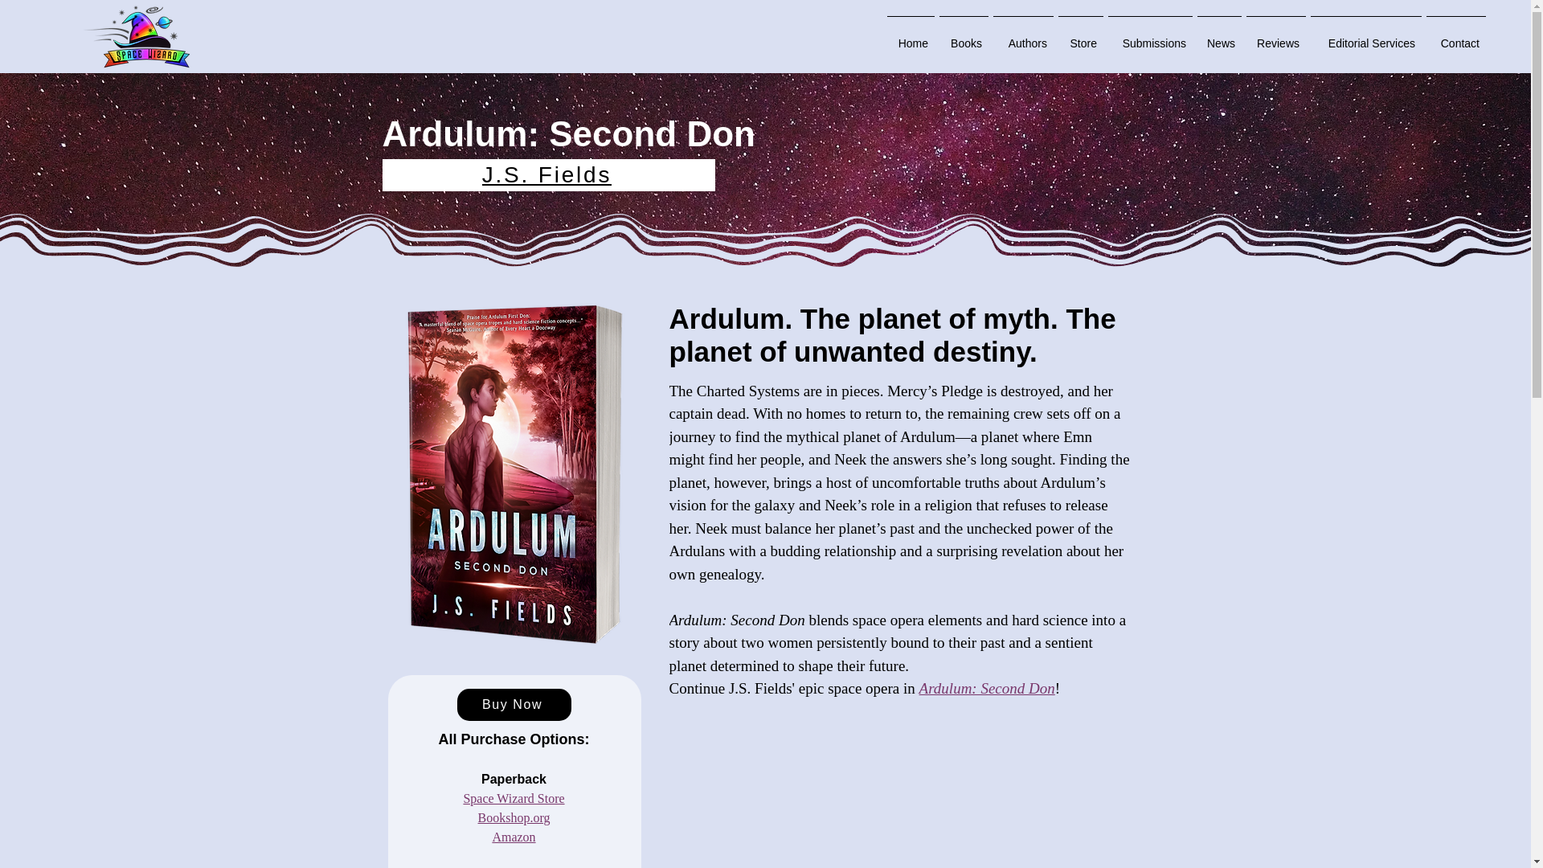 The height and width of the screenshot is (868, 1543). I want to click on Amazon, so click(514, 836).